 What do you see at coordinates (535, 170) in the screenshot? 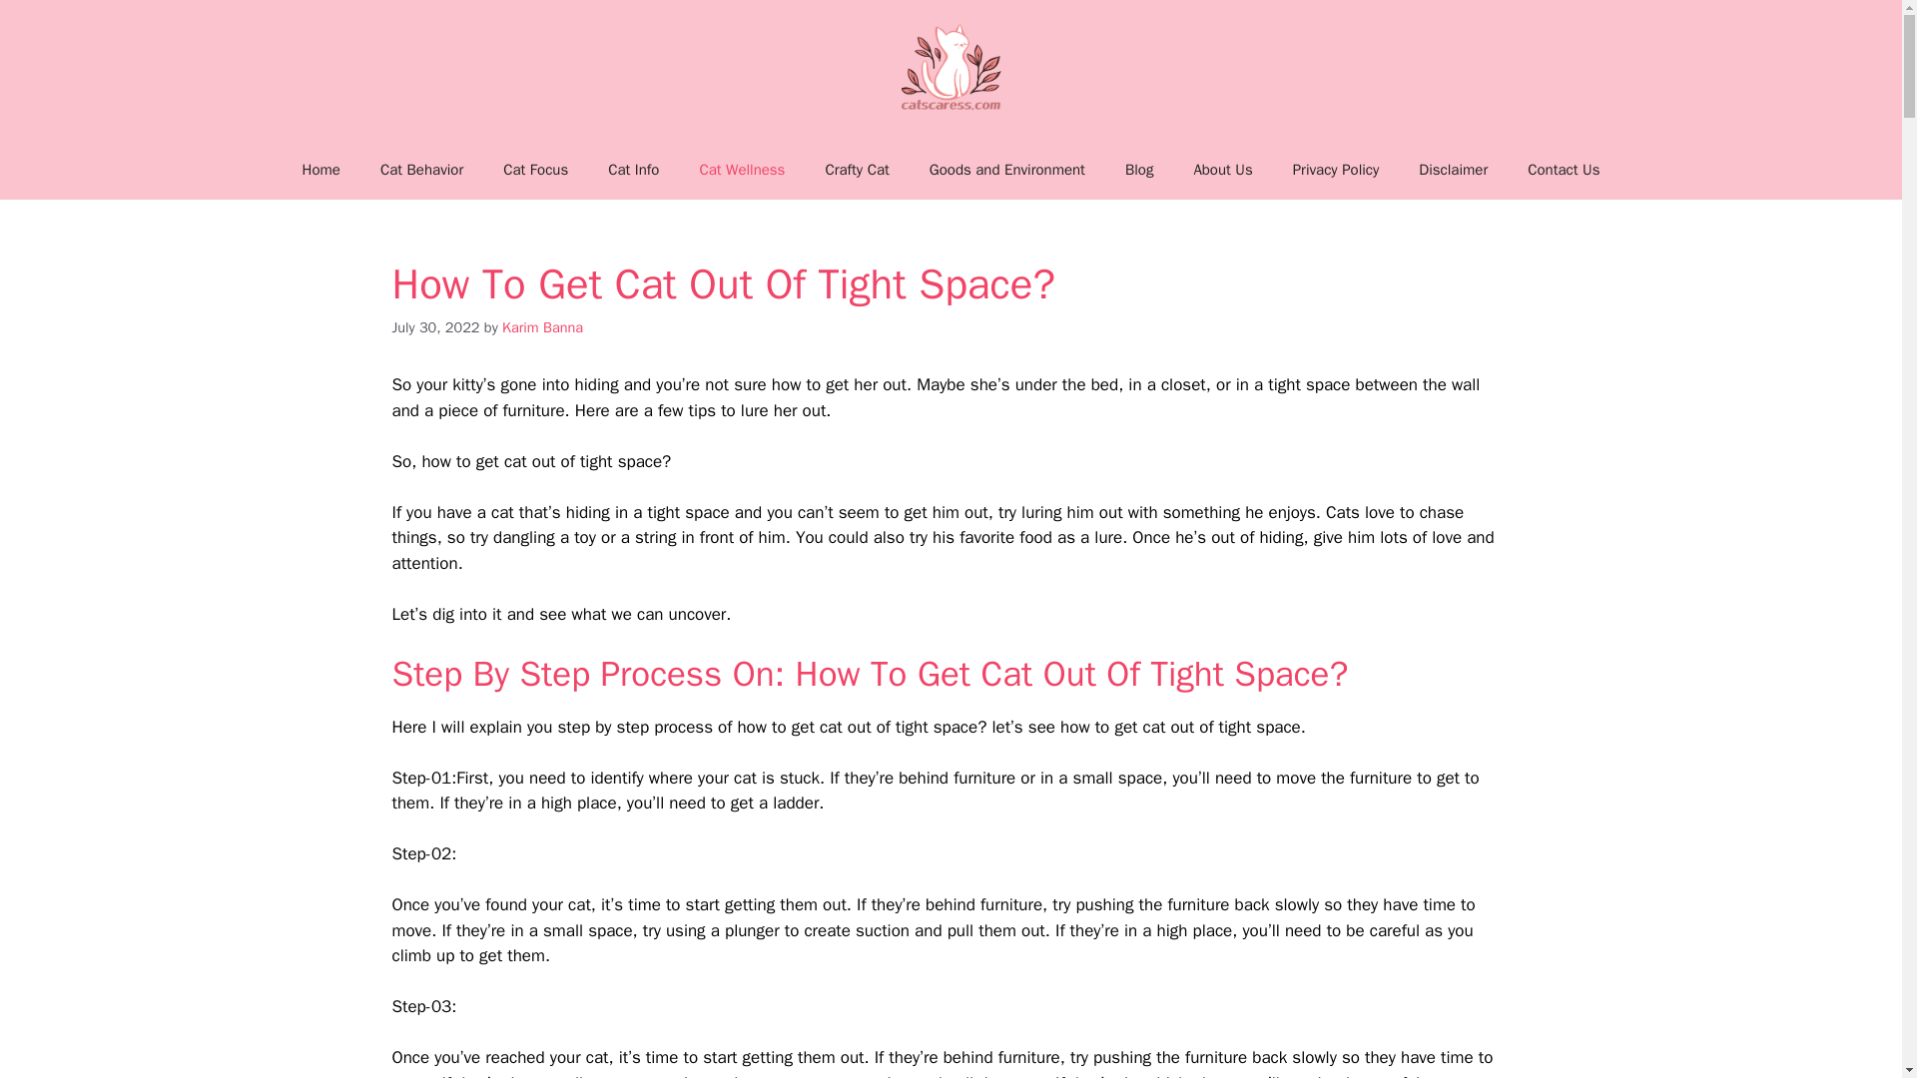
I see `Cat Focus` at bounding box center [535, 170].